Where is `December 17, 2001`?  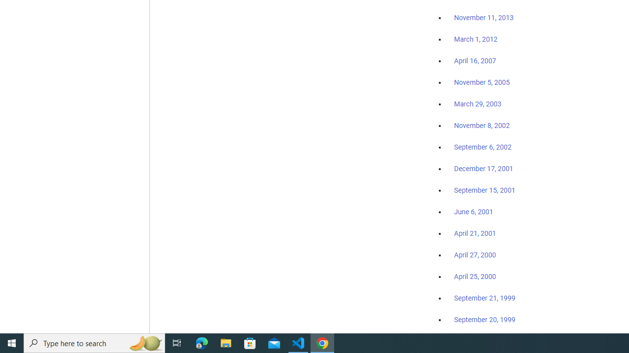 December 17, 2001 is located at coordinates (484, 168).